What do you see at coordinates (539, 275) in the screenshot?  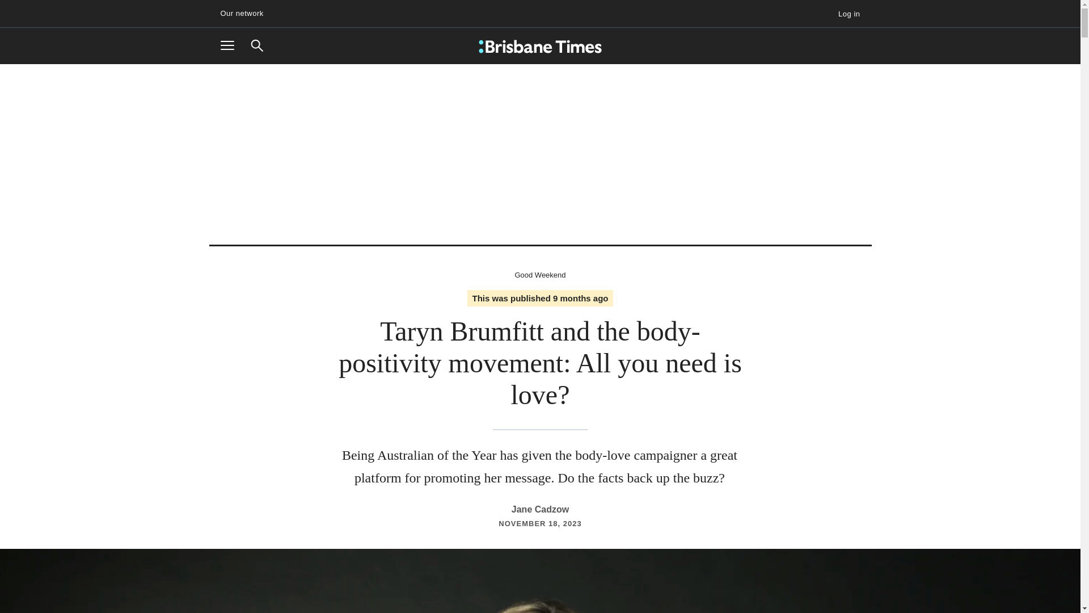 I see `Good Weekend` at bounding box center [539, 275].